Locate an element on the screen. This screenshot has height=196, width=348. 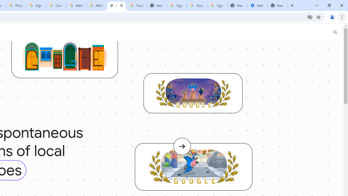
Trusted Information and Content - Google Safety Center is located at coordinates (136, 5).